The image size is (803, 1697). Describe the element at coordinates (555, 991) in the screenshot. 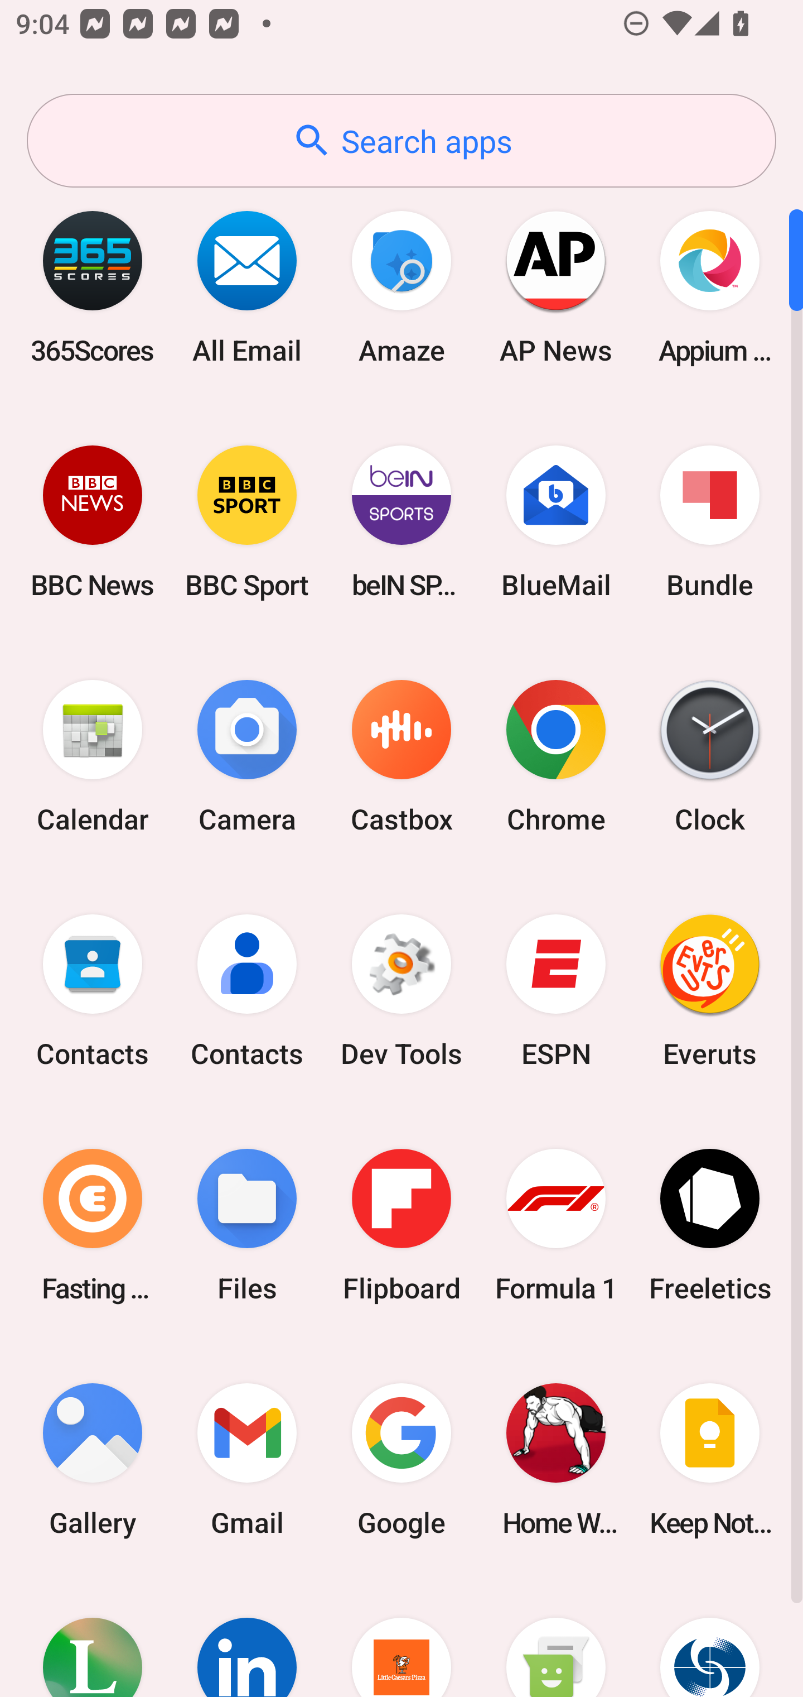

I see `ESPN` at that location.